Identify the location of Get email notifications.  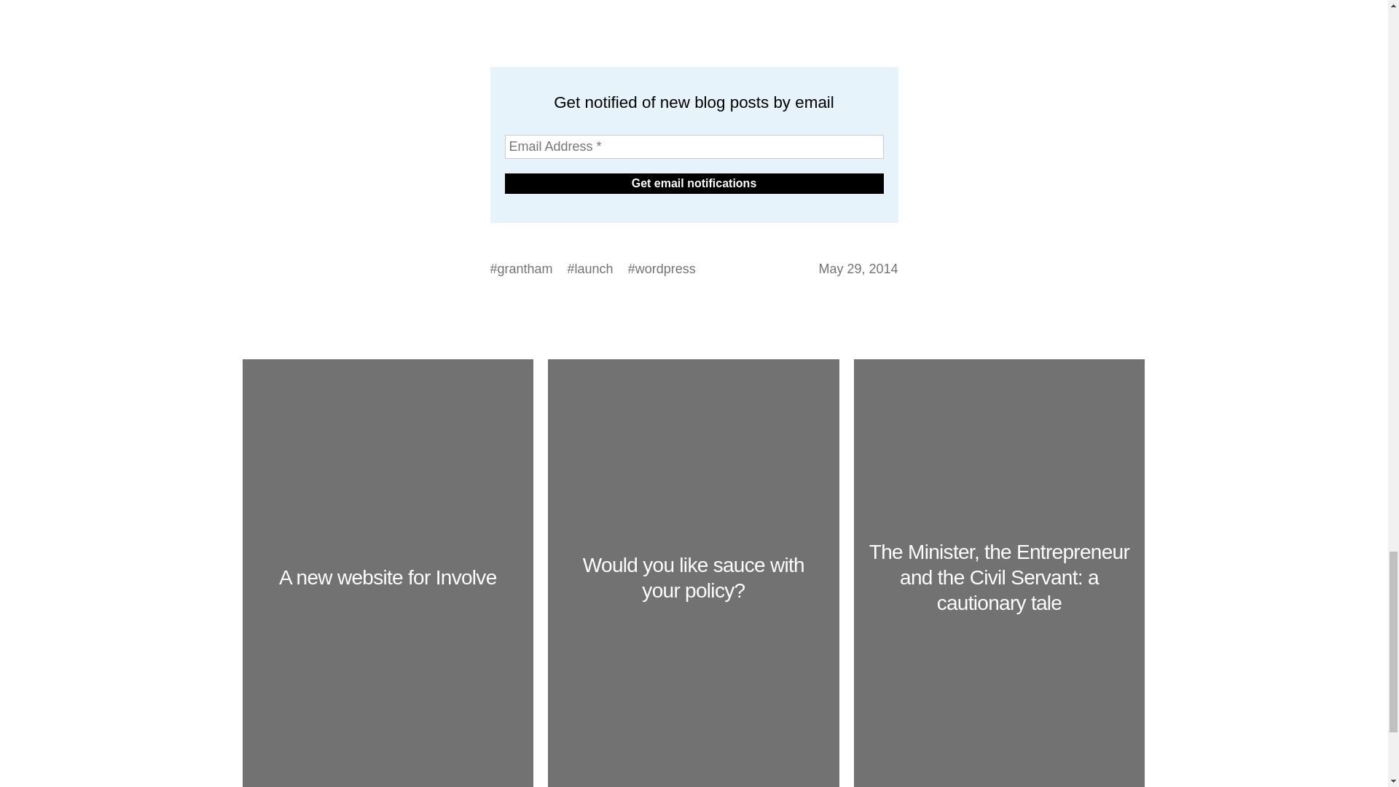
(693, 183).